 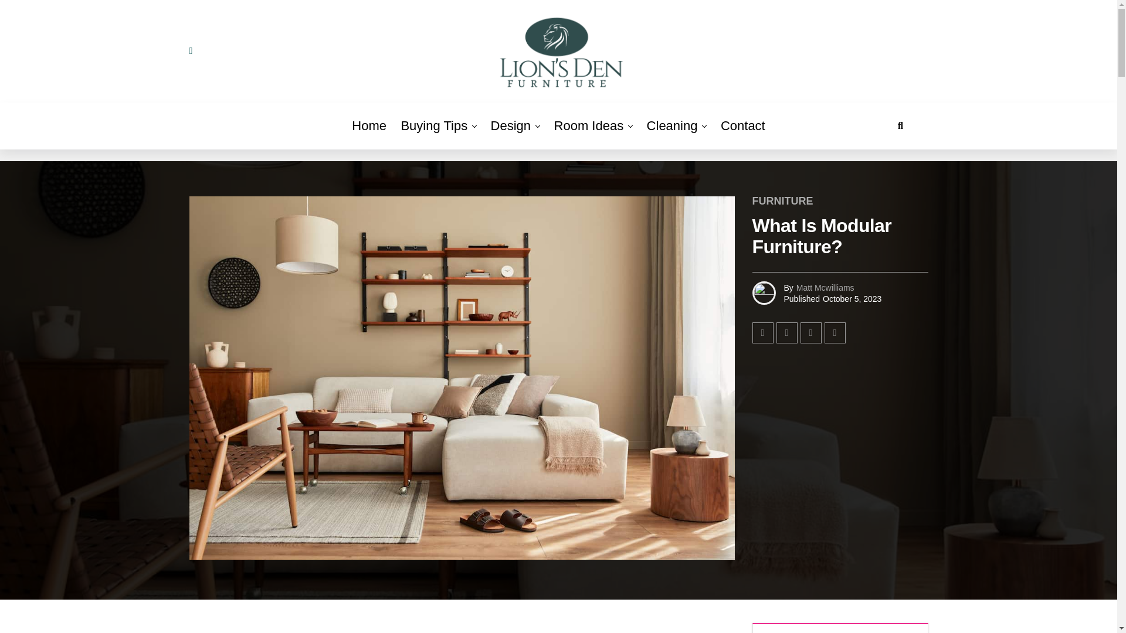 I want to click on Posts by Matt Mcwilliams, so click(x=825, y=287).